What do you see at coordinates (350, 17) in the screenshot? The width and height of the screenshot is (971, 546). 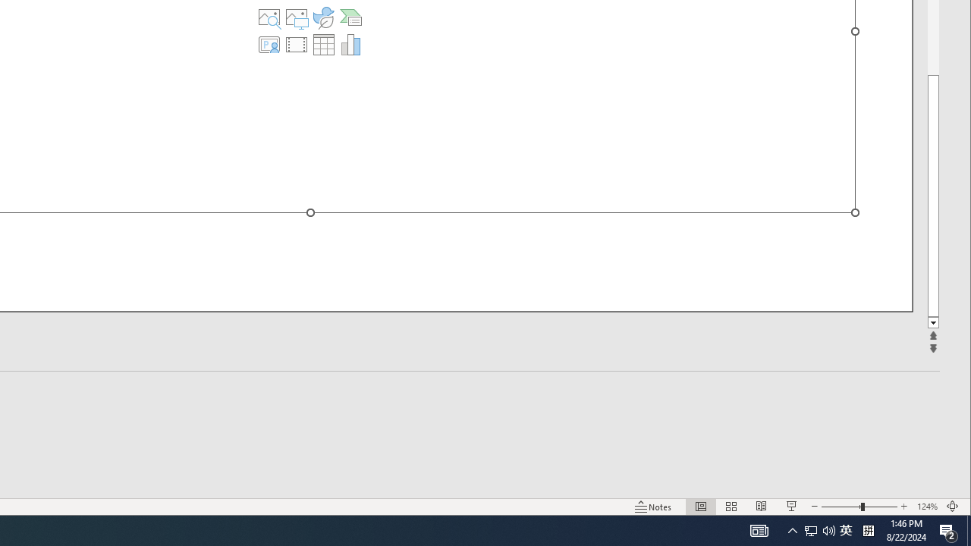 I see `Insert a SmartArt Graphic` at bounding box center [350, 17].